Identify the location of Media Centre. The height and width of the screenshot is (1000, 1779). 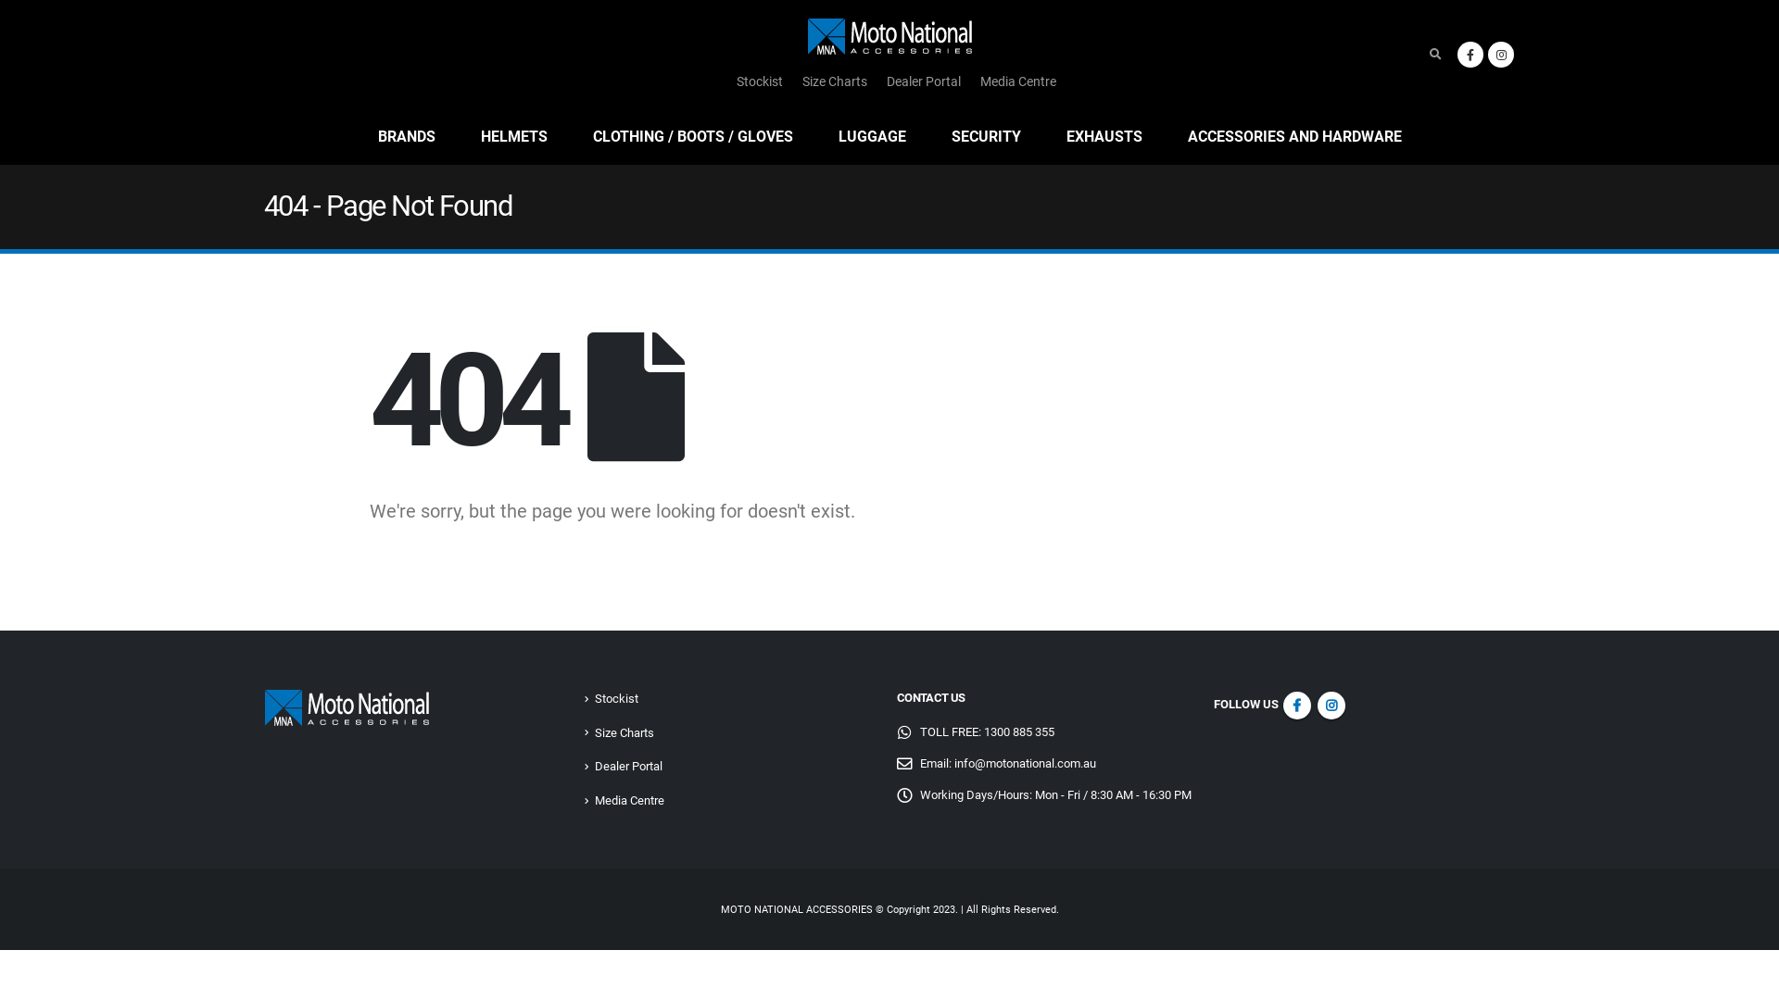
(1018, 82).